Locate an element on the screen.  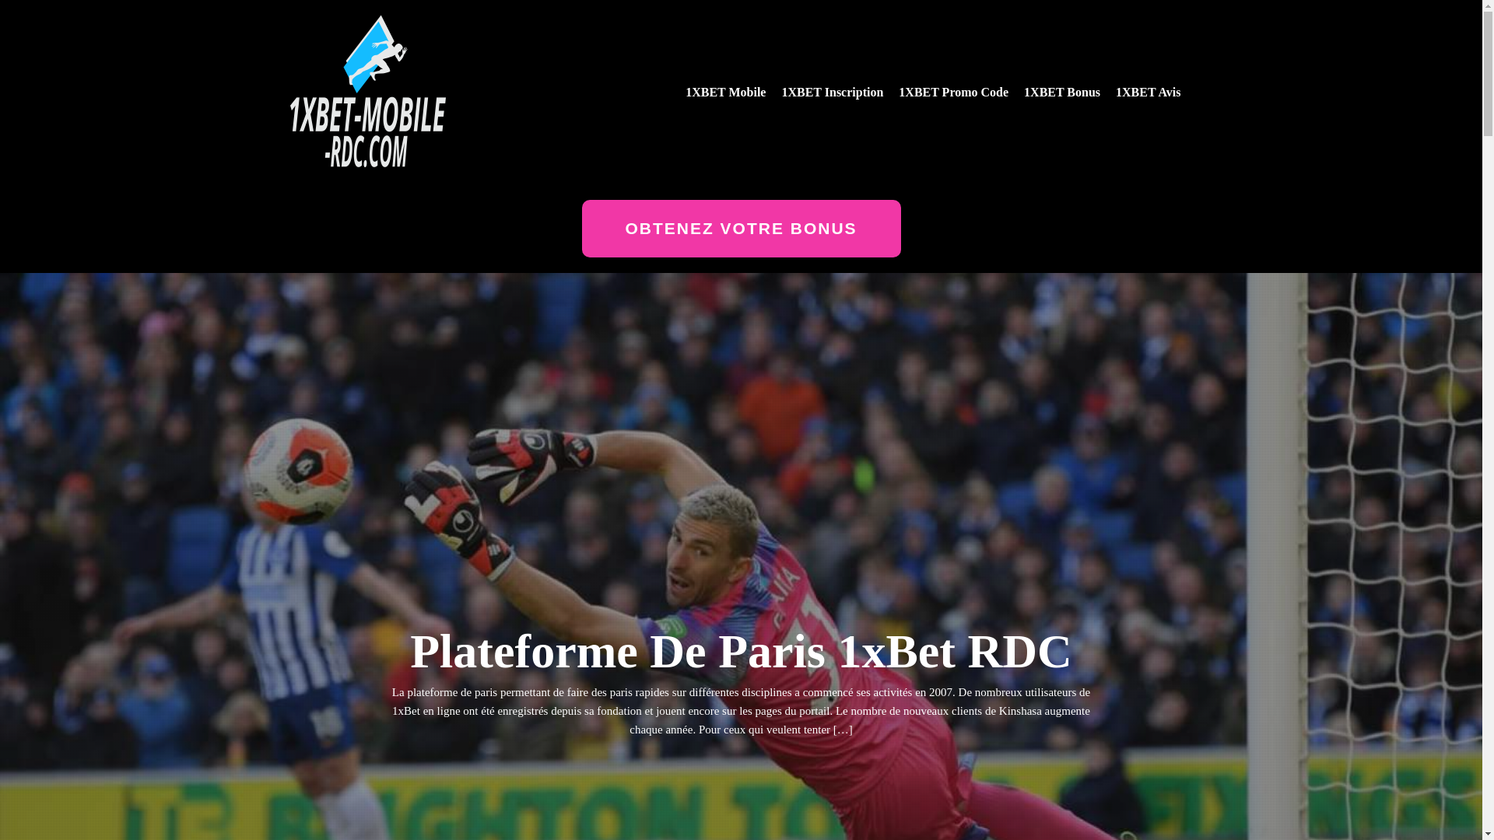
1XBET Mobile is located at coordinates (725, 93).